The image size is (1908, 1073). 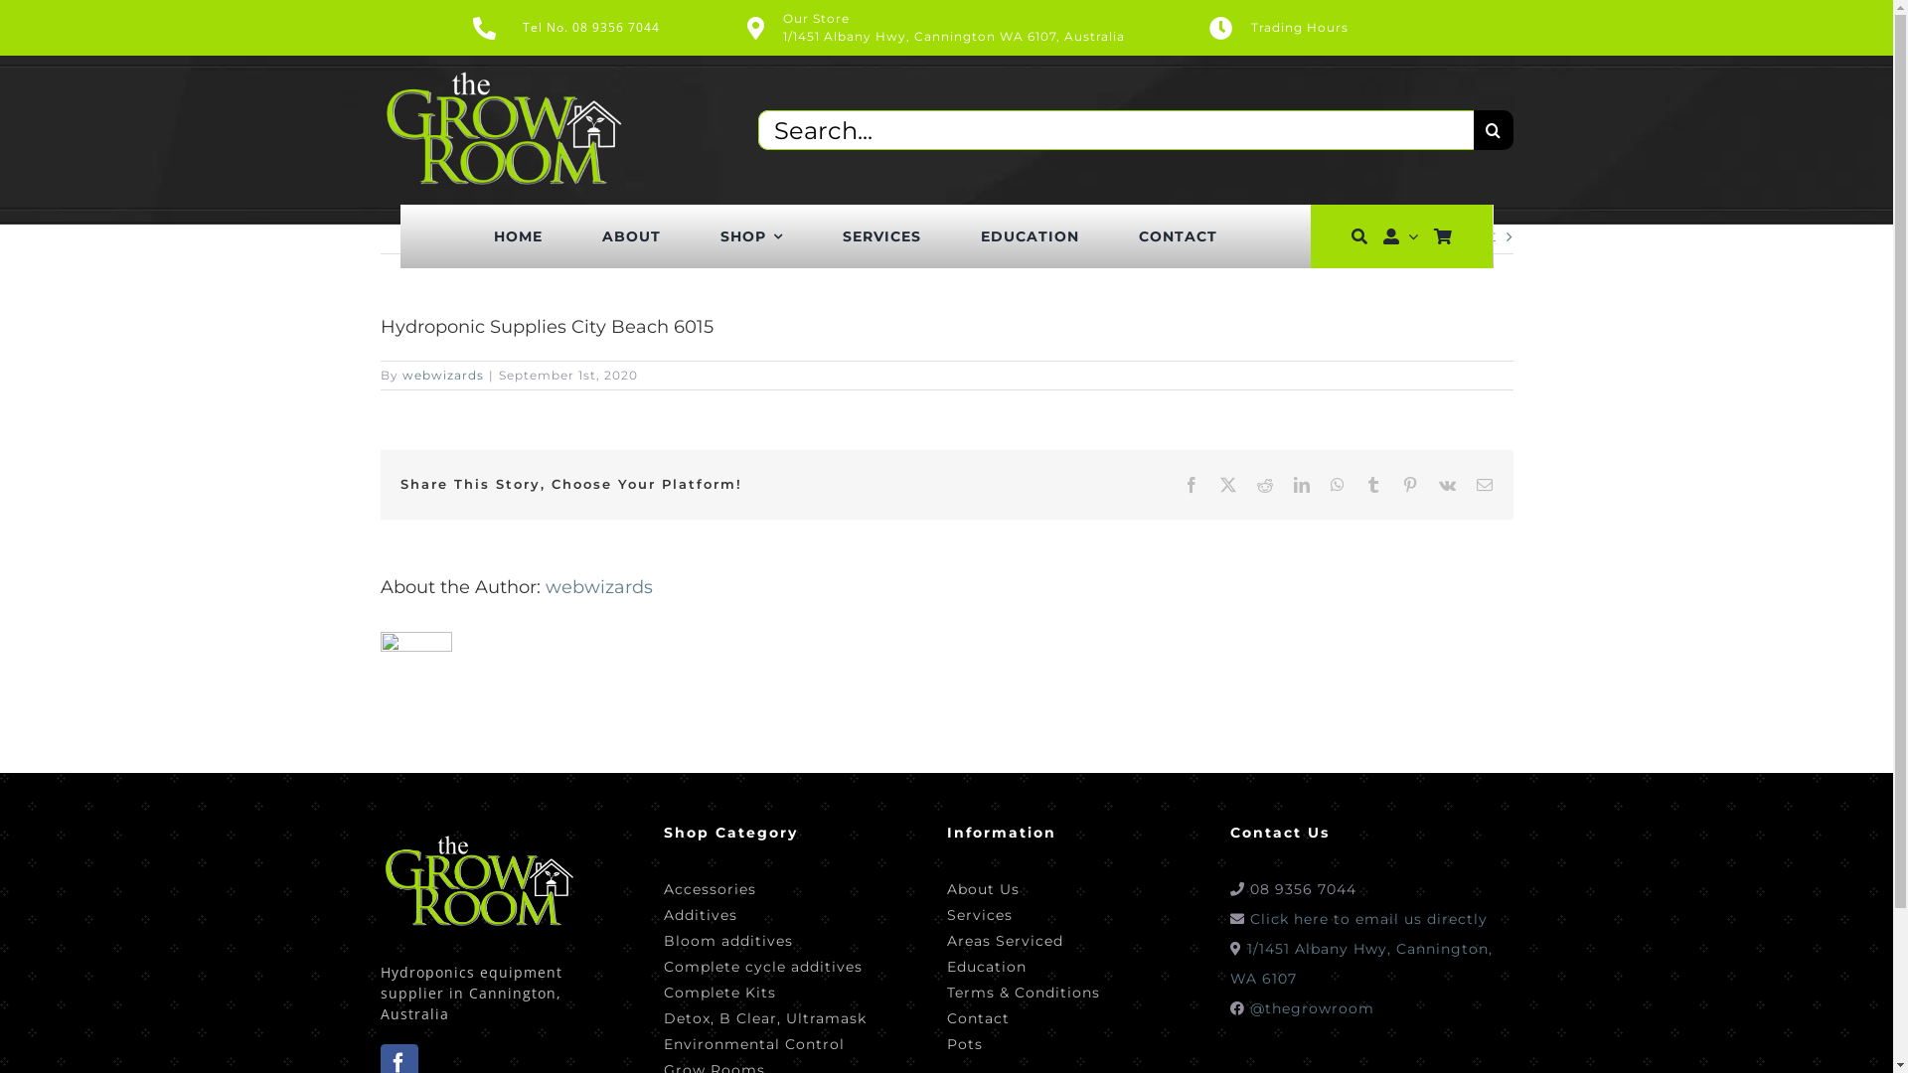 I want to click on About Us, so click(x=1023, y=887).